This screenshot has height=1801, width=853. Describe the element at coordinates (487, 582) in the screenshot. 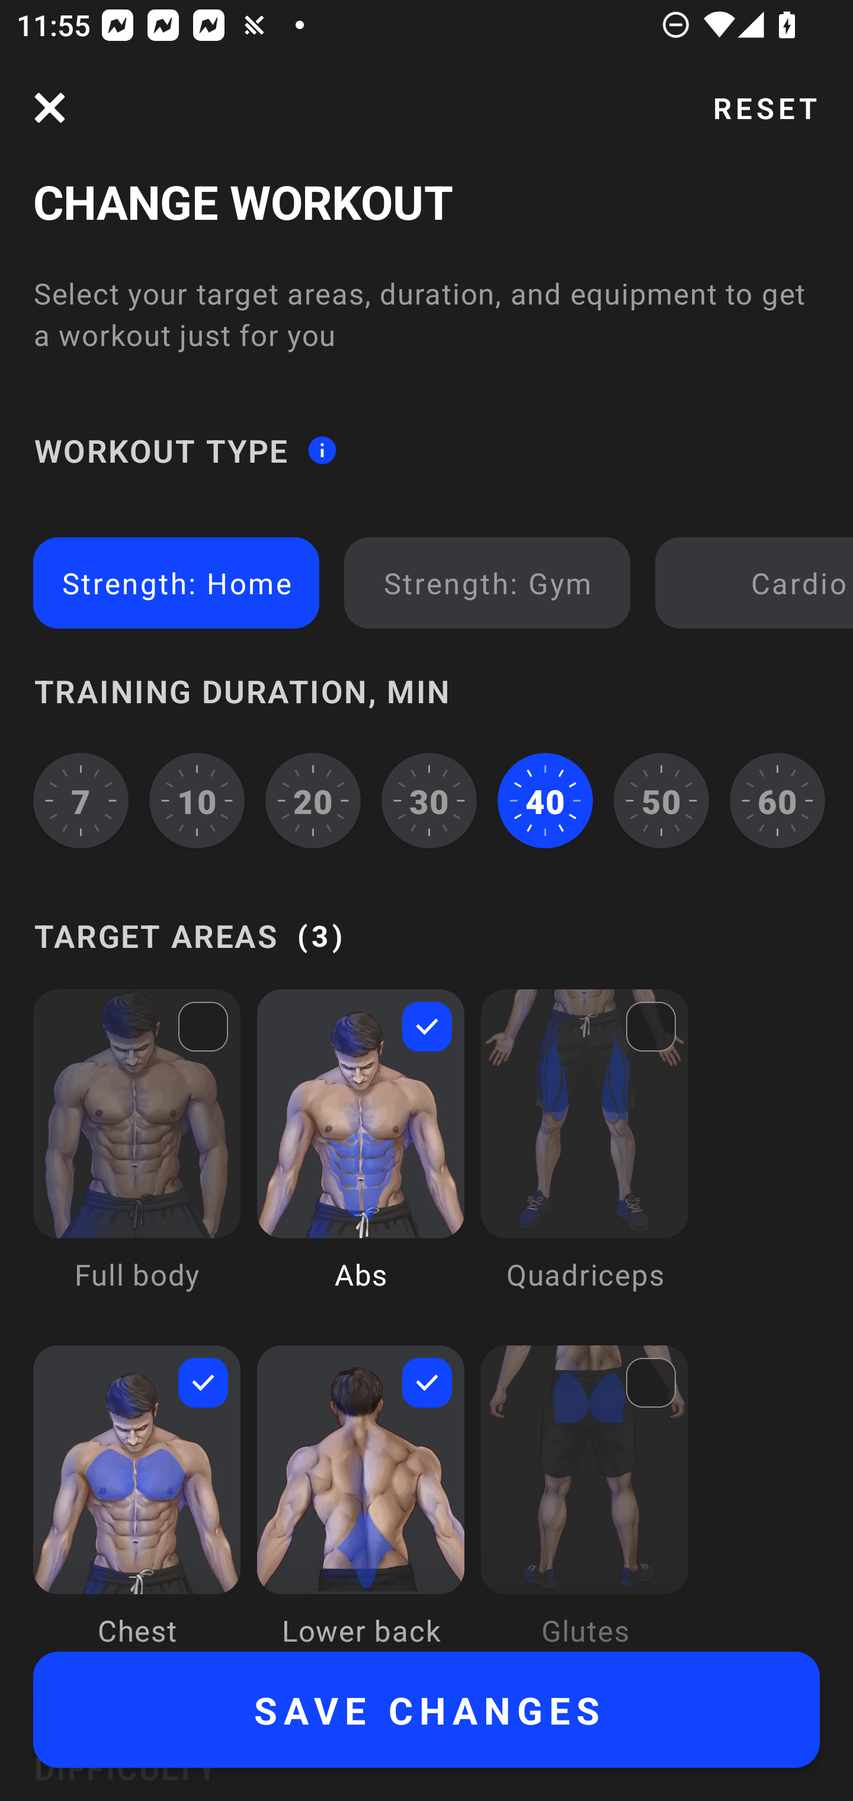

I see `Strength: Gym` at that location.